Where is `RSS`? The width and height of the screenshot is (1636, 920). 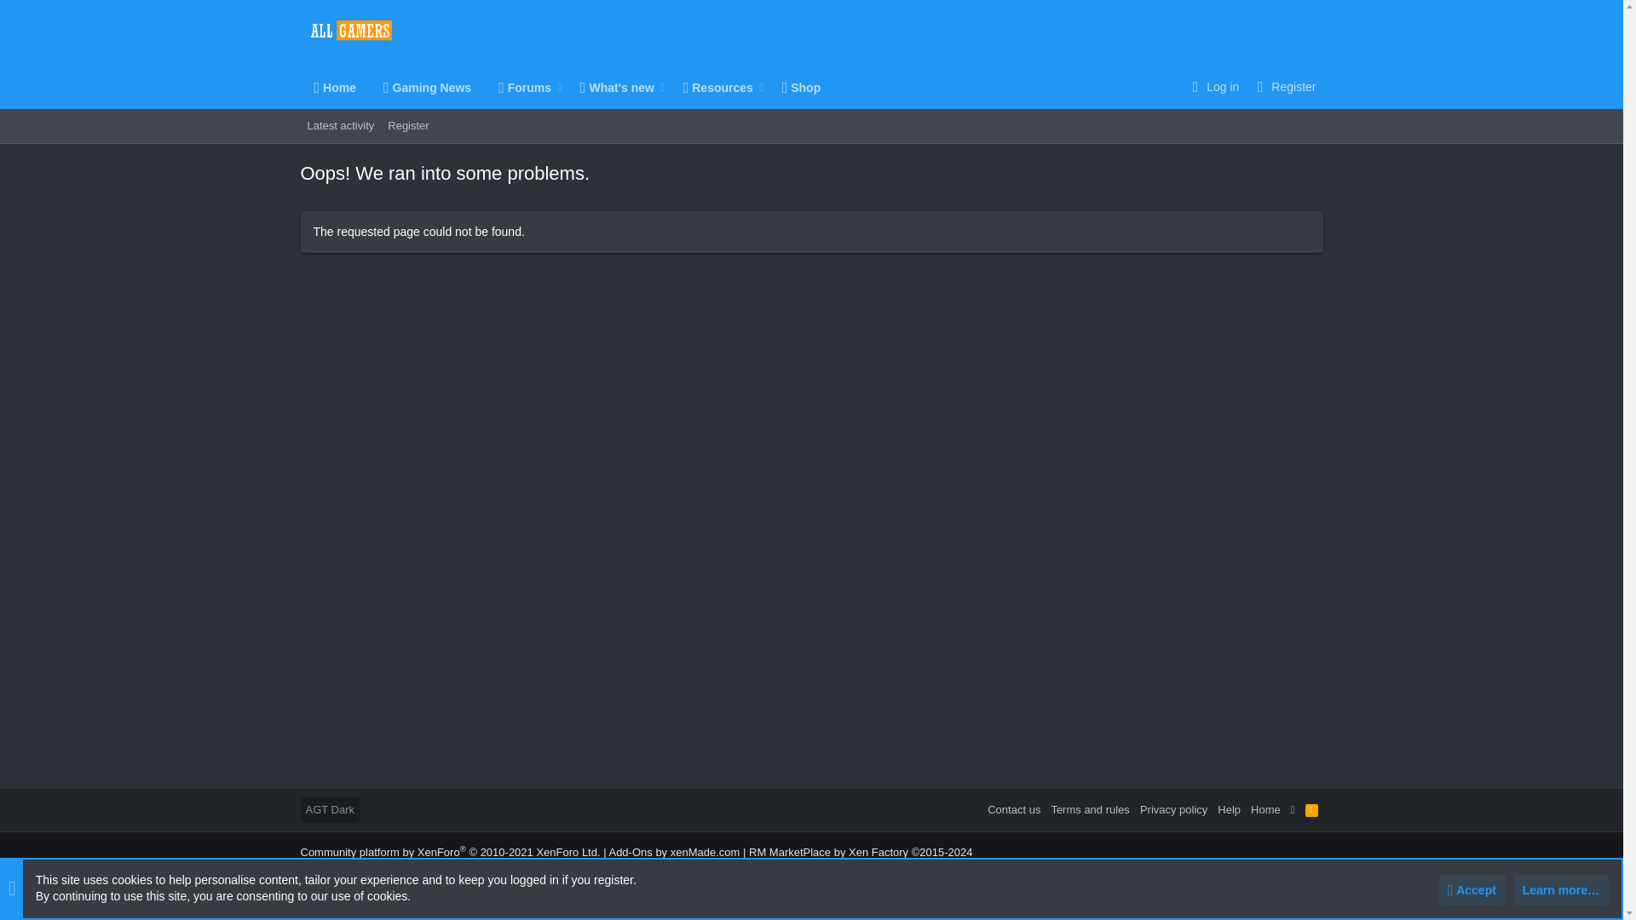
RSS is located at coordinates (1312, 809).